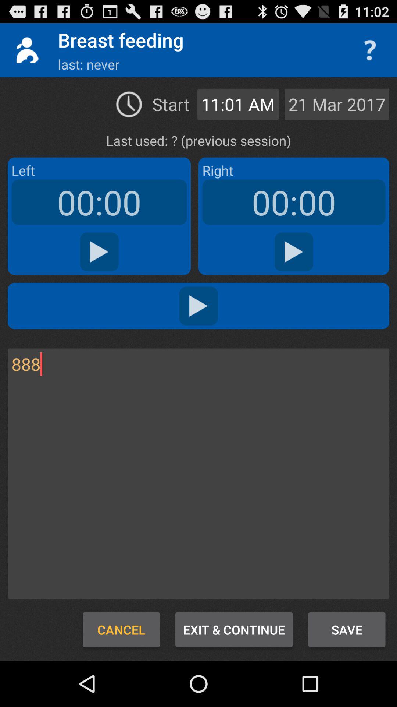  I want to click on record feeding minutes, so click(99, 252).